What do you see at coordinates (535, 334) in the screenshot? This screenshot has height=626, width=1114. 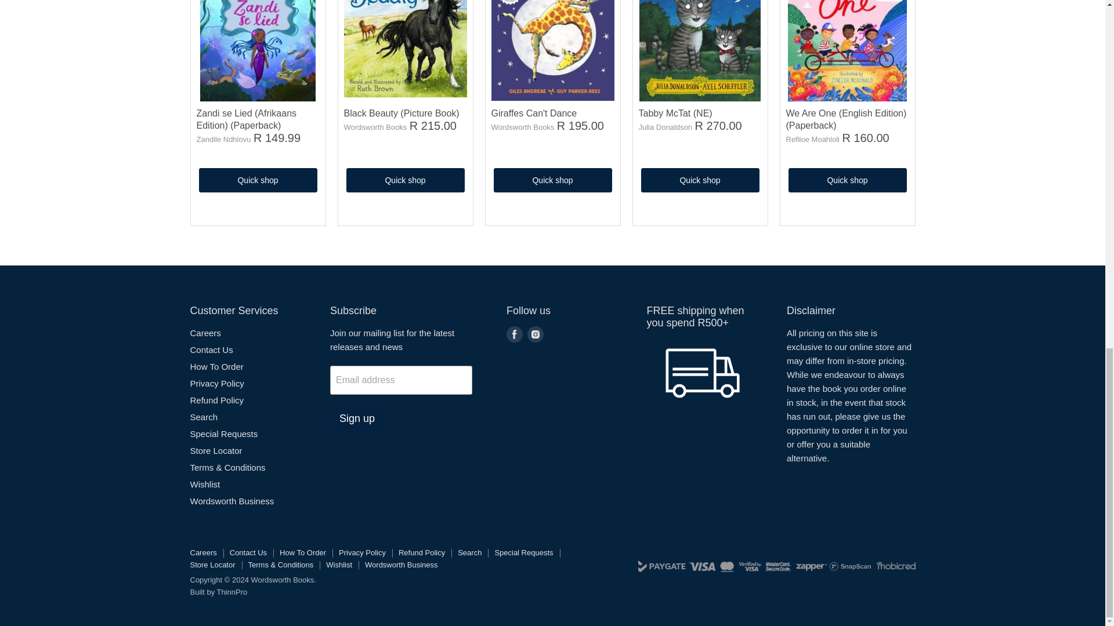 I see `Instagram` at bounding box center [535, 334].